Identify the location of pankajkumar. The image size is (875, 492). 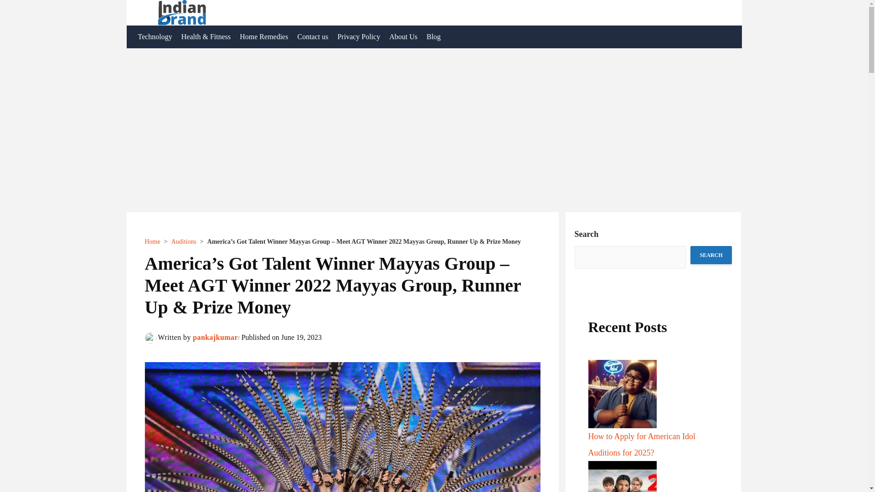
(215, 337).